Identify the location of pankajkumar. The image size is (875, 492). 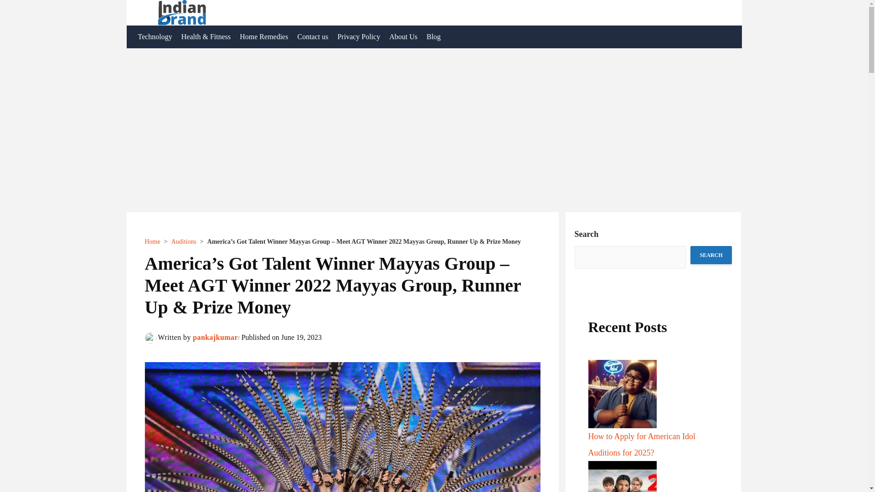
(215, 337).